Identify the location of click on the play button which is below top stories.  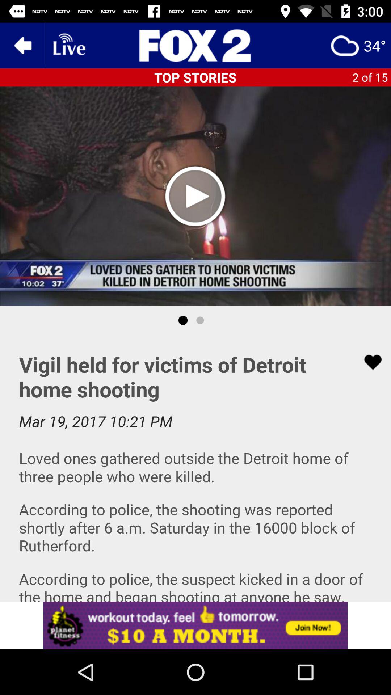
(195, 196).